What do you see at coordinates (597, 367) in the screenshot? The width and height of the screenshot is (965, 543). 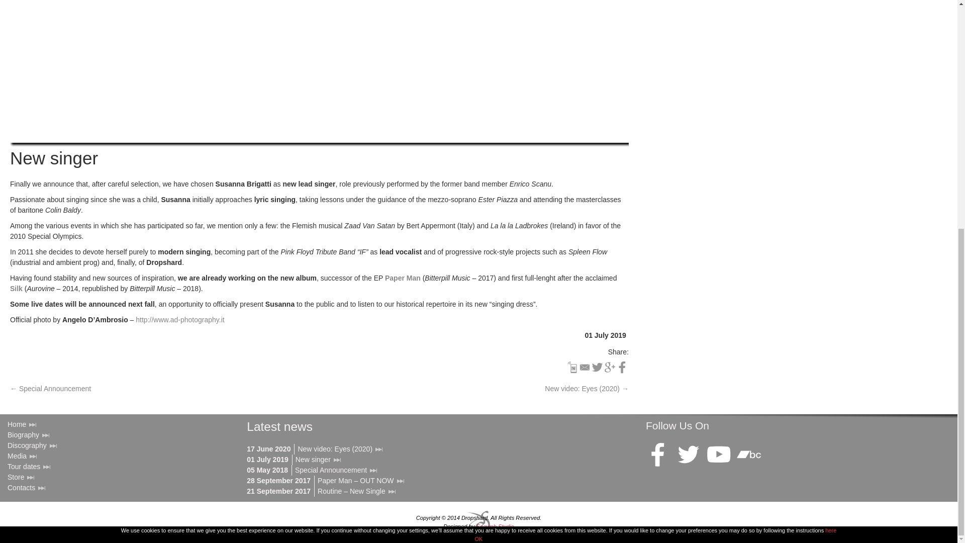 I see `Share on Twitter` at bounding box center [597, 367].